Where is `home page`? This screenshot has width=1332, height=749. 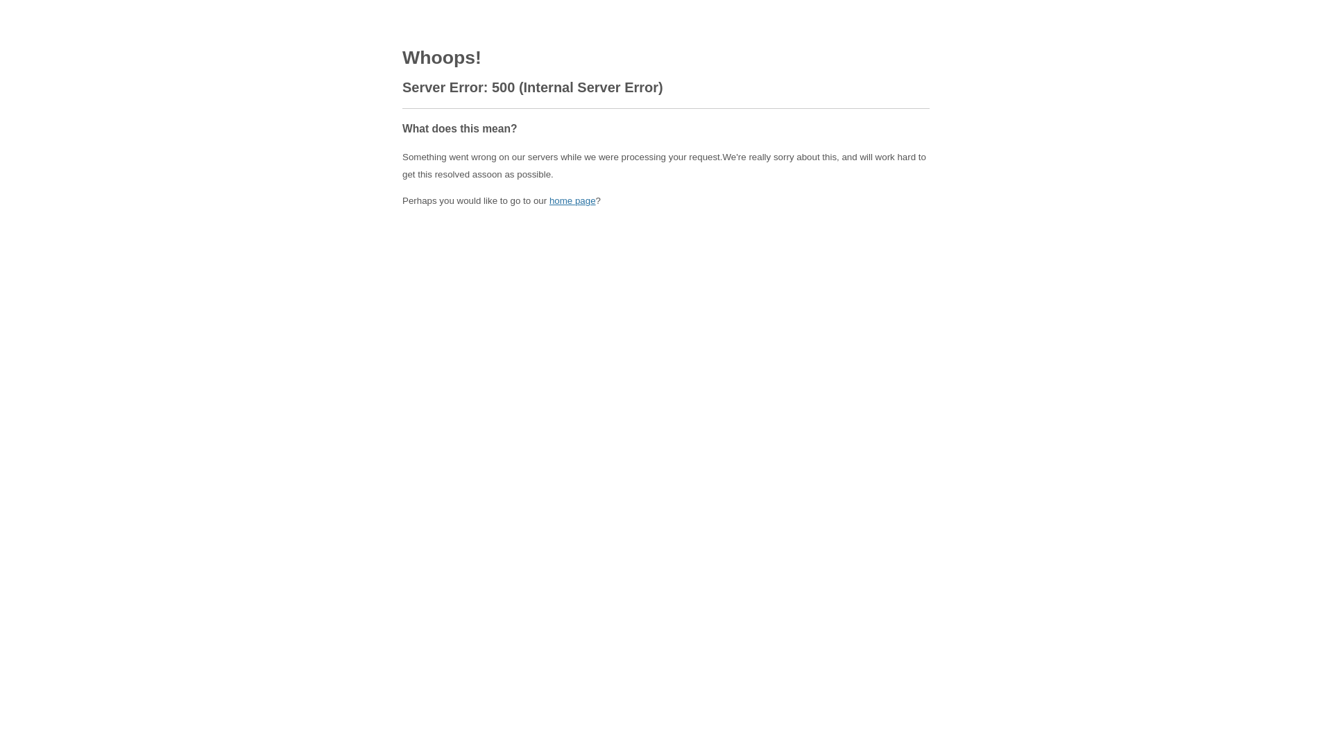 home page is located at coordinates (573, 201).